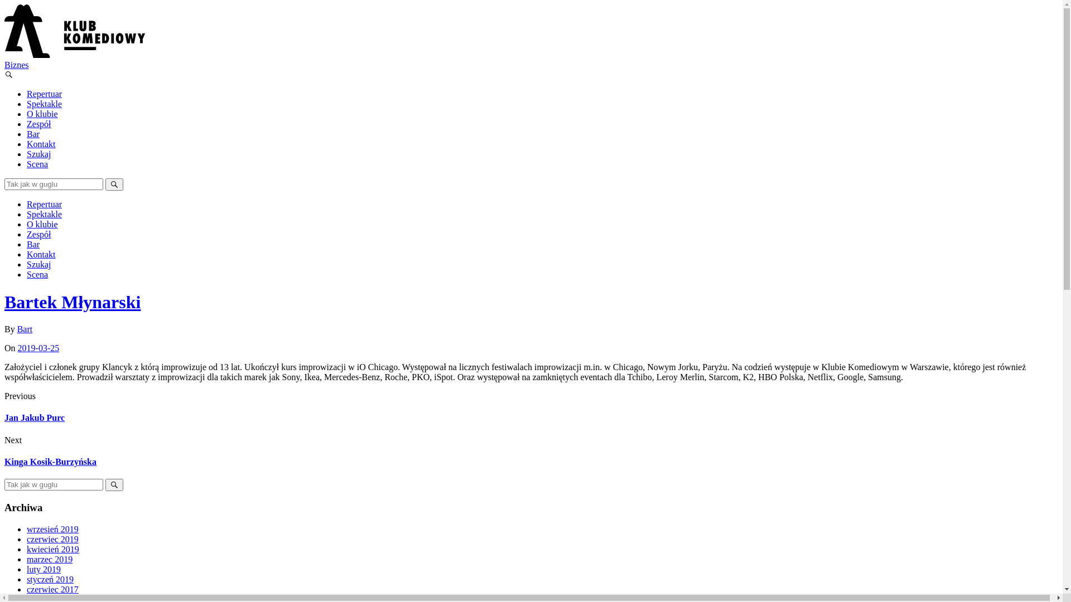 The width and height of the screenshot is (1071, 602). Describe the element at coordinates (39, 348) in the screenshot. I see `2019-03-25` at that location.